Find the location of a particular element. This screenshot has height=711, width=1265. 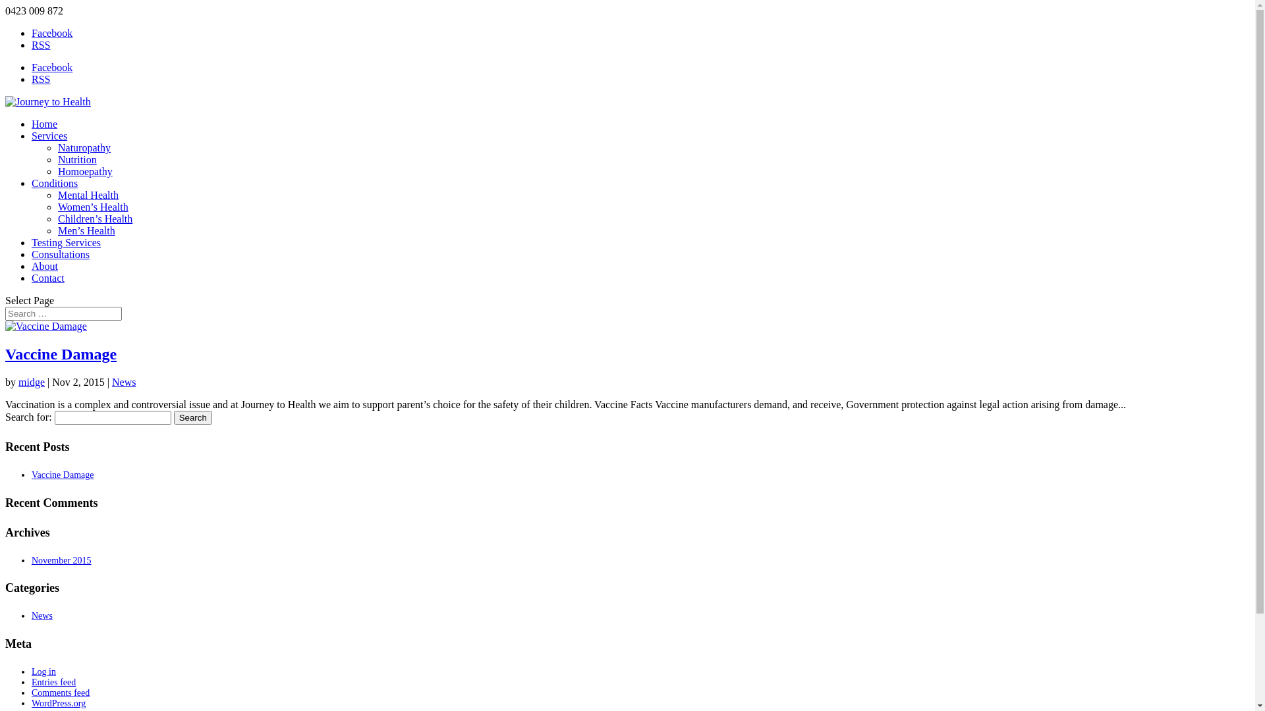

Comments feed is located at coordinates (61, 693).